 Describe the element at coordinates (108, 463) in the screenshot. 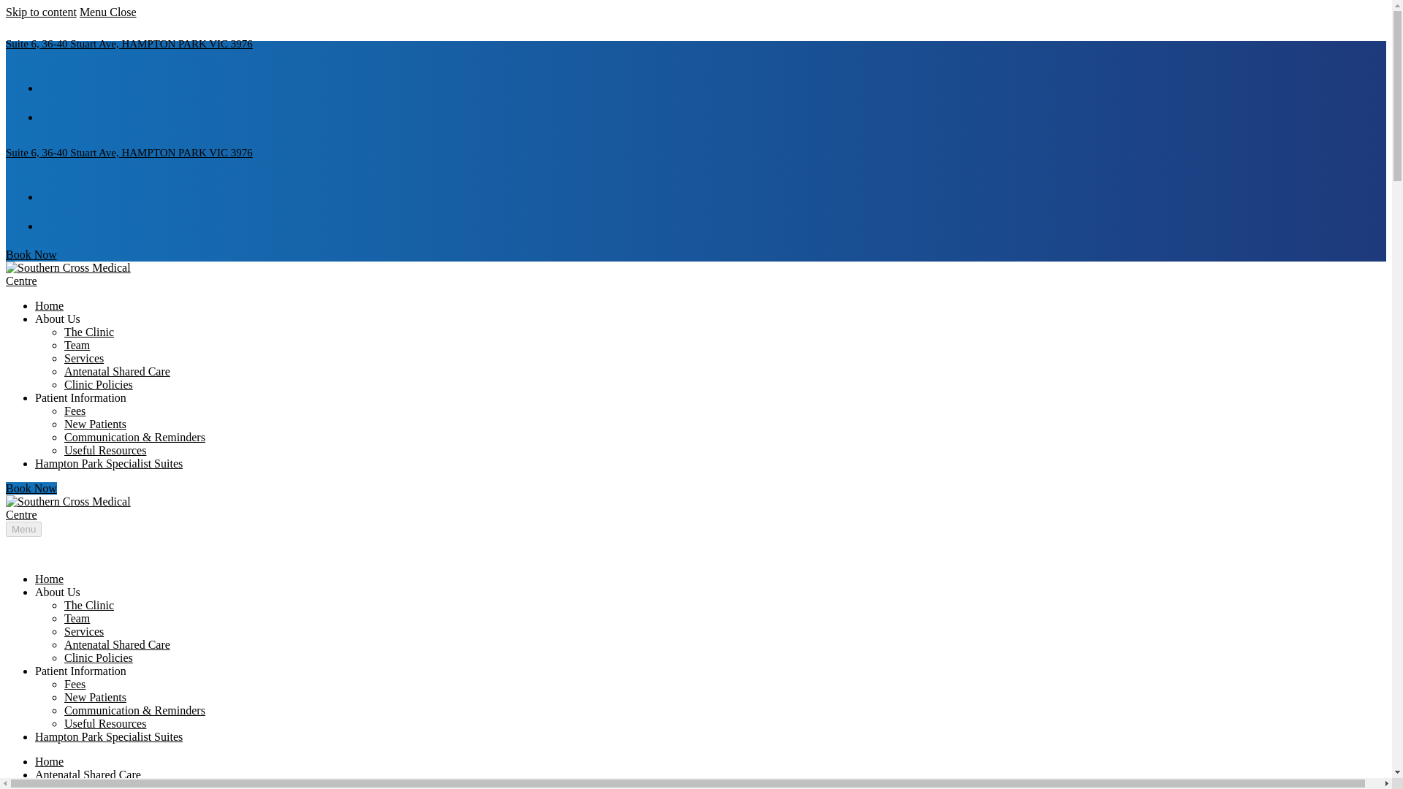

I see `Hampton Park Specialist Suites` at that location.